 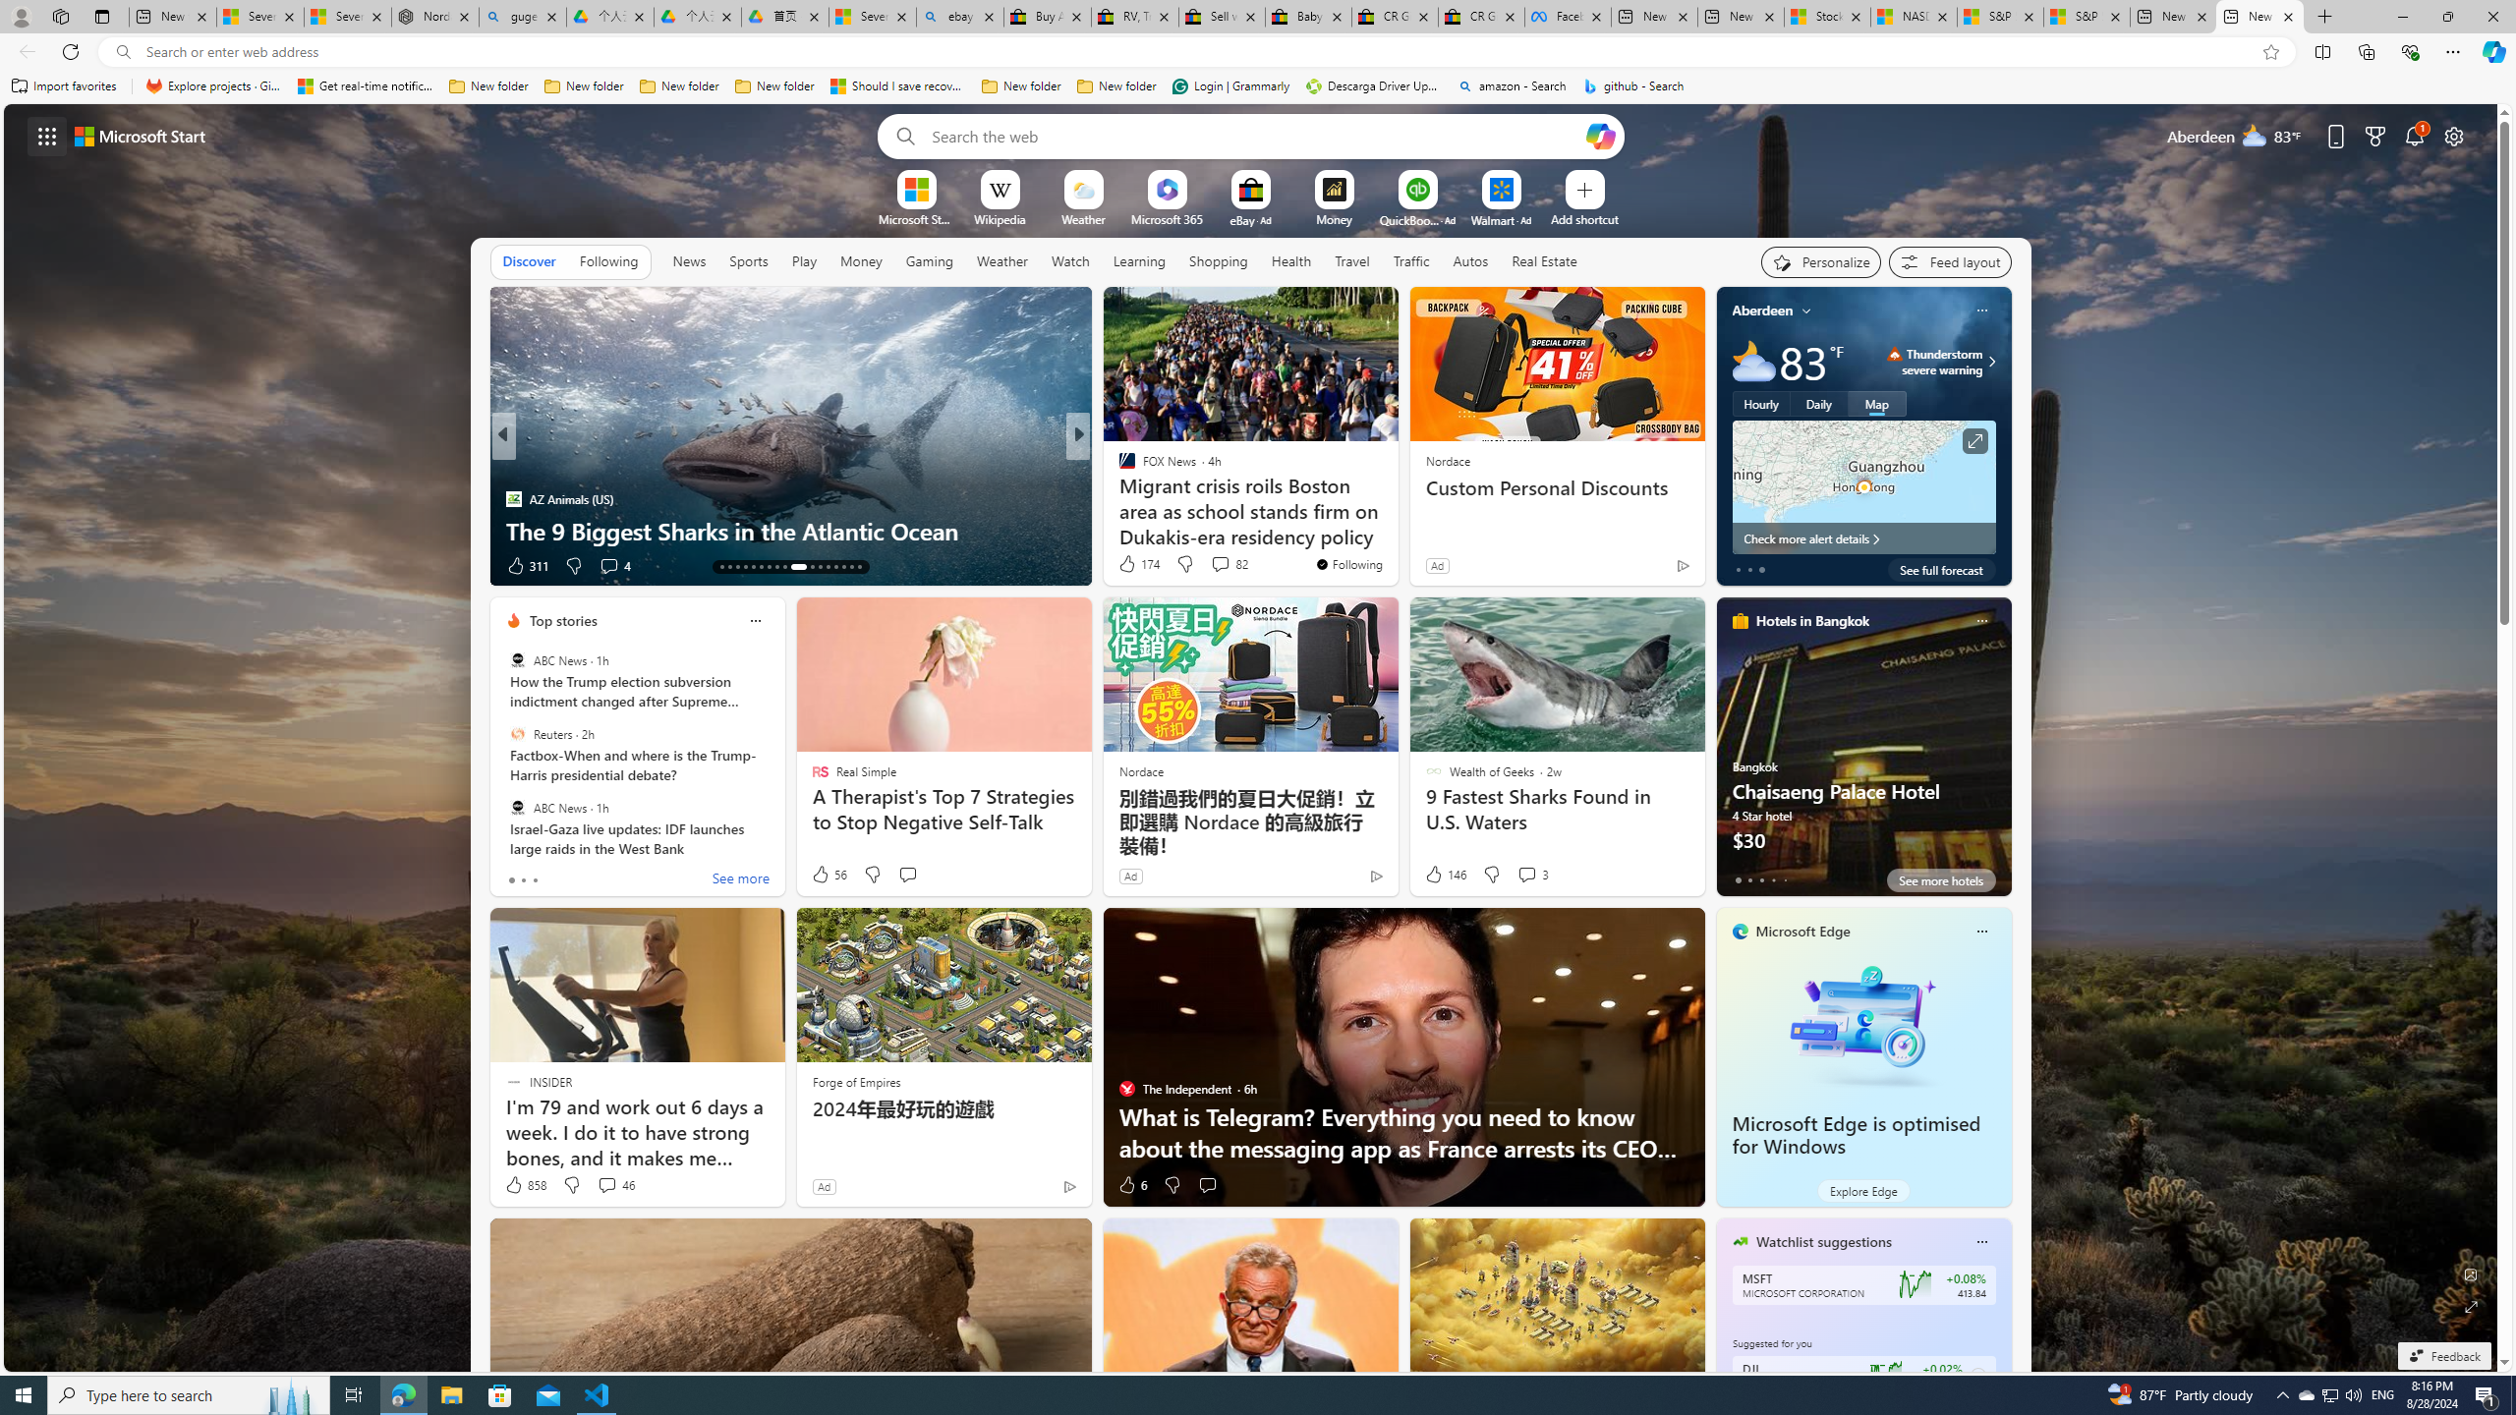 What do you see at coordinates (729, 567) in the screenshot?
I see `AutomationID: tab-14` at bounding box center [729, 567].